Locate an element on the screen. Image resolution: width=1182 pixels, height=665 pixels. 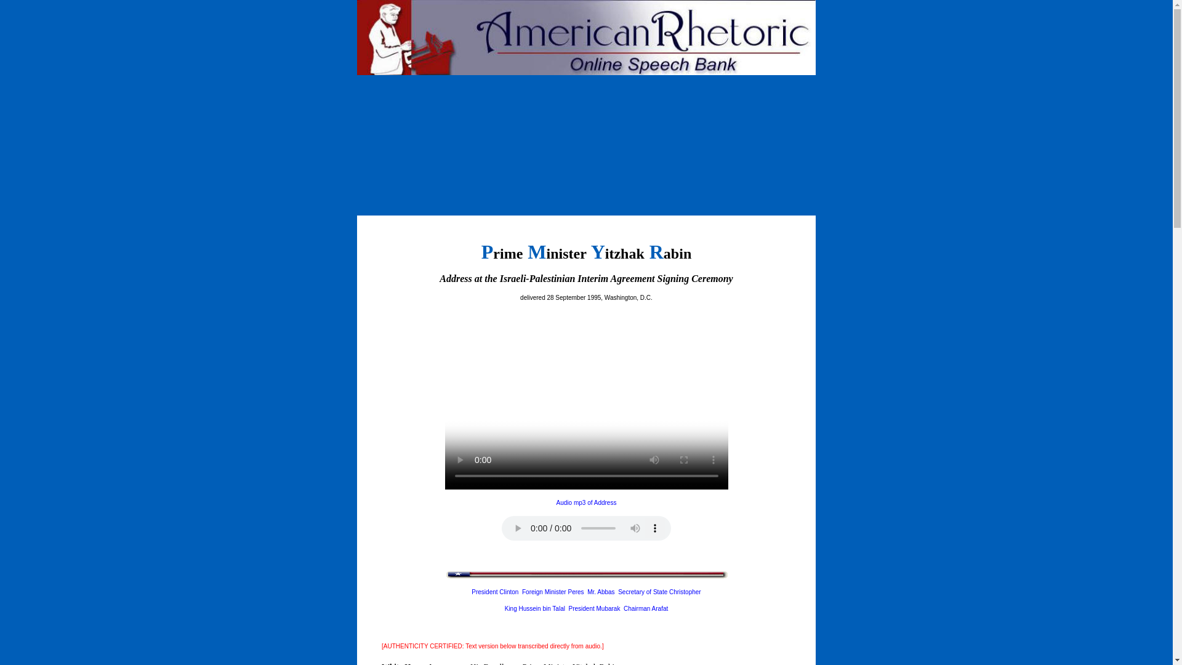
Secretary of State Christopher is located at coordinates (659, 591).